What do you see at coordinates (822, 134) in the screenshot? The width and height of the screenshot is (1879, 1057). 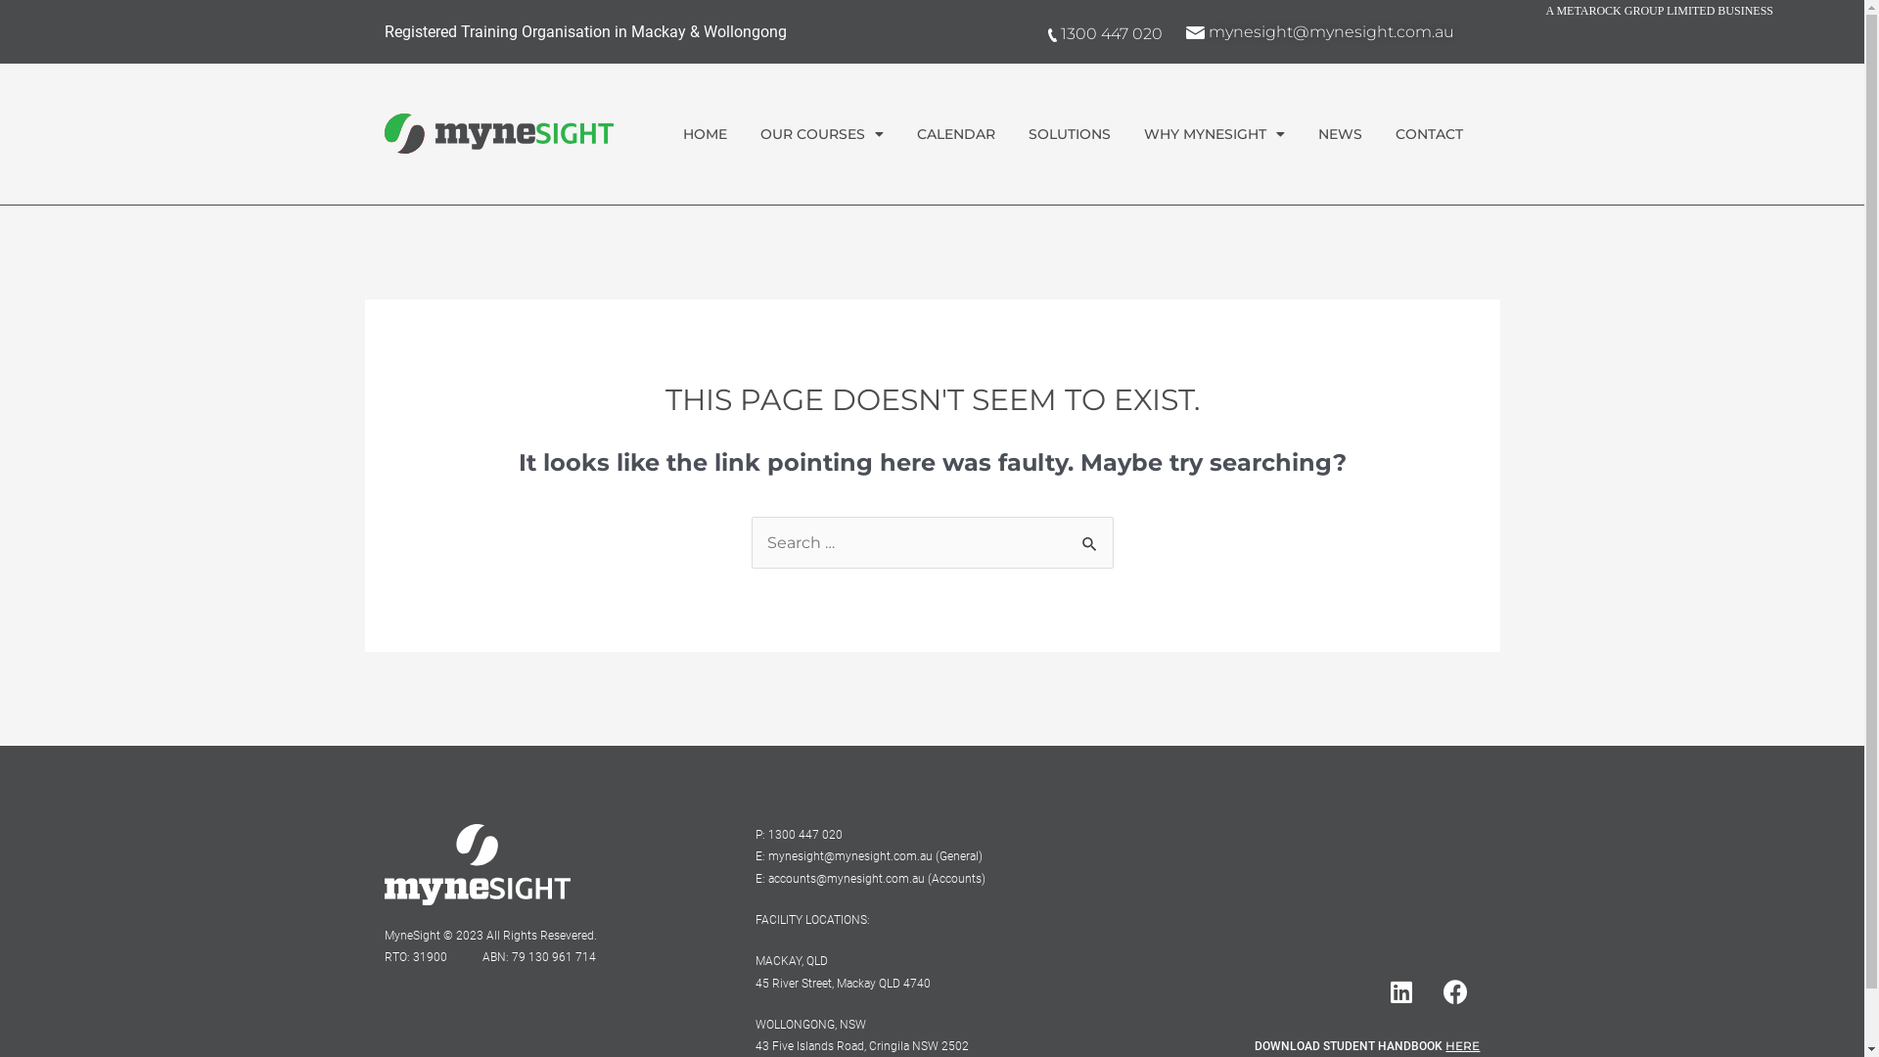 I see `OUR COURSES` at bounding box center [822, 134].